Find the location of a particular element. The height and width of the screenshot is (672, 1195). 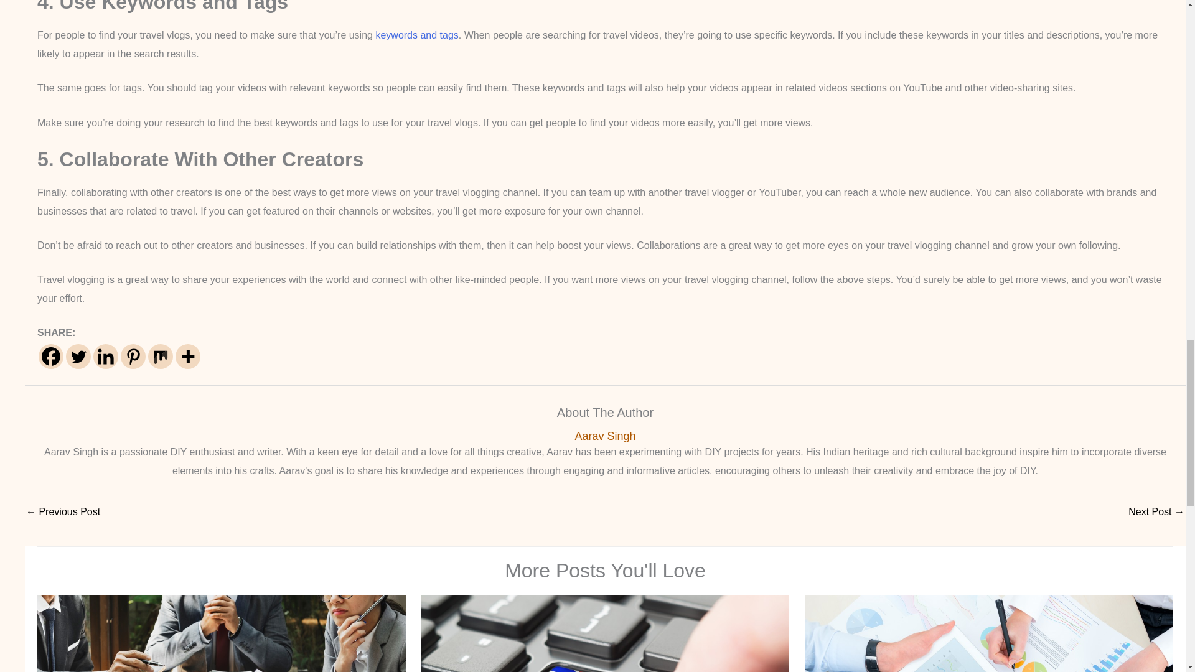

keywords and tags is located at coordinates (416, 35).